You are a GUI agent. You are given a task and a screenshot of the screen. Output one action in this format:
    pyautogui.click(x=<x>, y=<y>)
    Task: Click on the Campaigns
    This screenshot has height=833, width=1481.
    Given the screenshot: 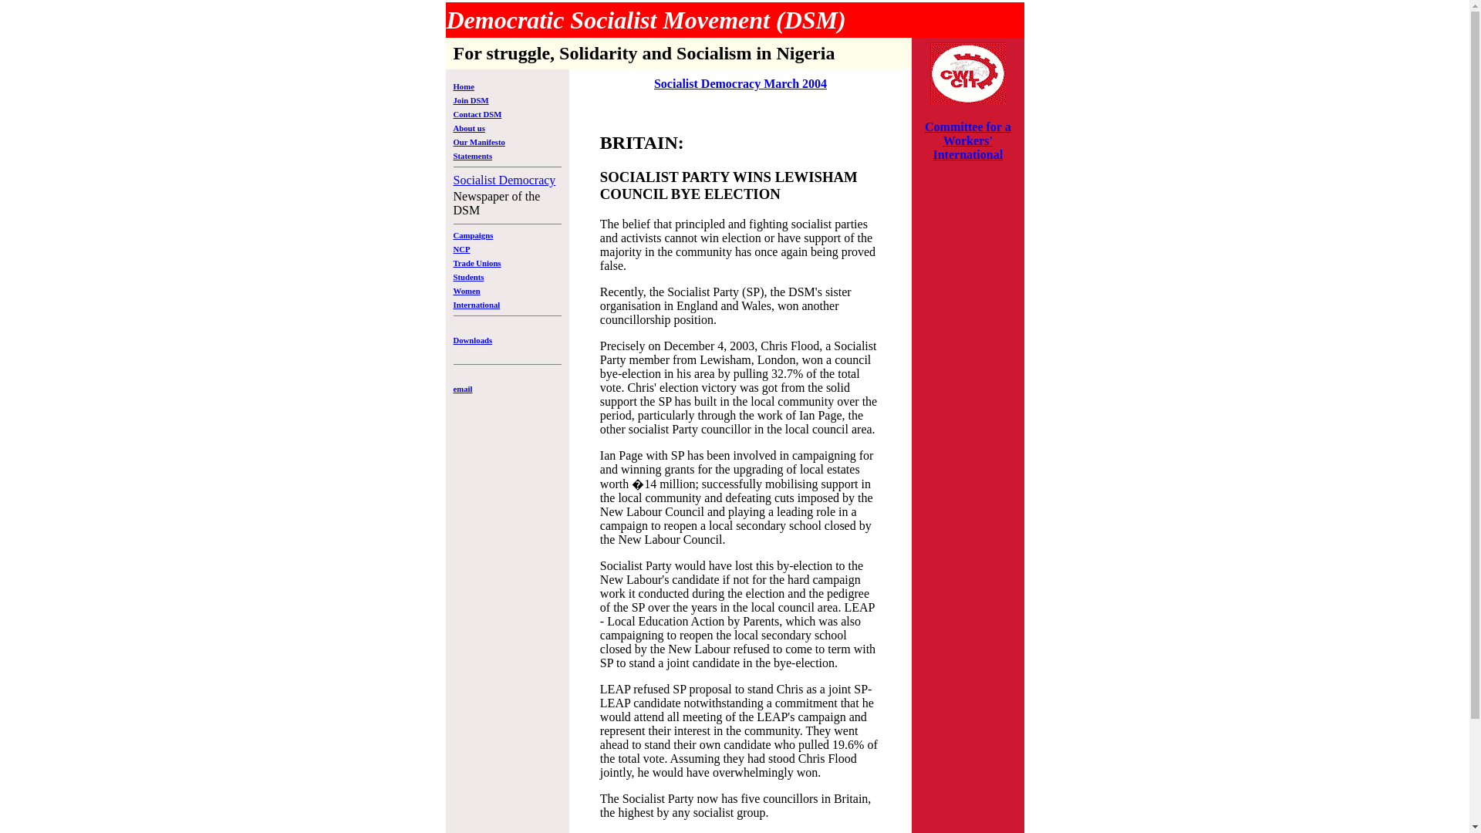 What is the action you would take?
    pyautogui.click(x=473, y=235)
    